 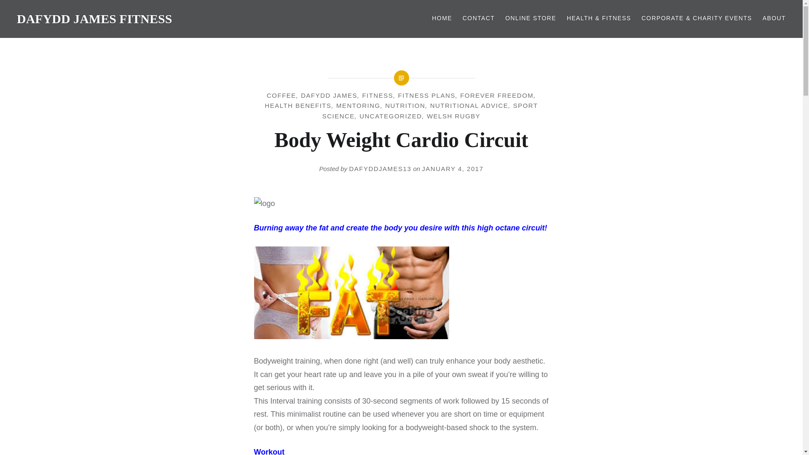 I want to click on DAFYDDJAMES13, so click(x=380, y=169).